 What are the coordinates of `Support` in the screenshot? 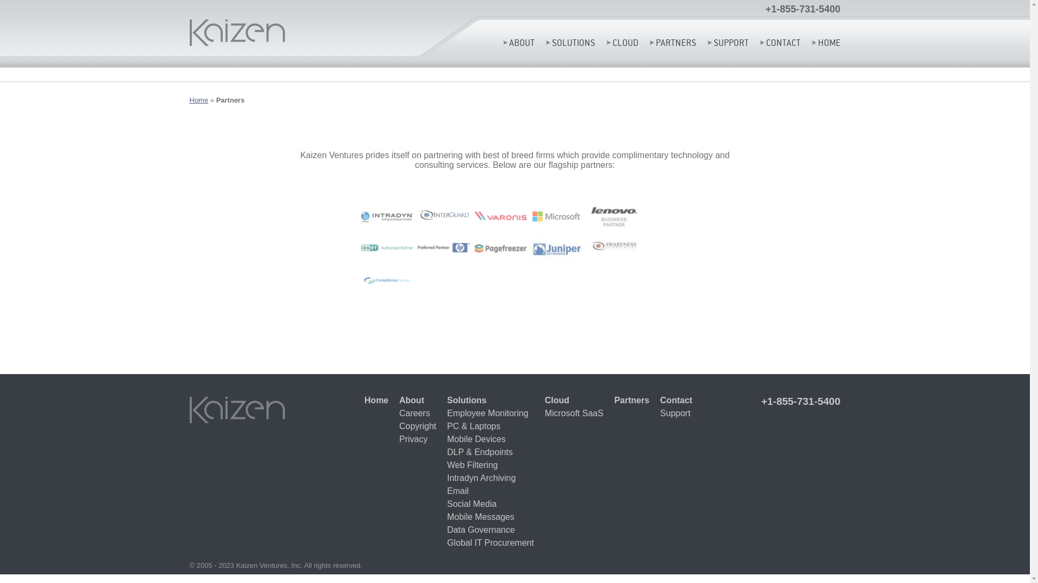 It's located at (676, 413).